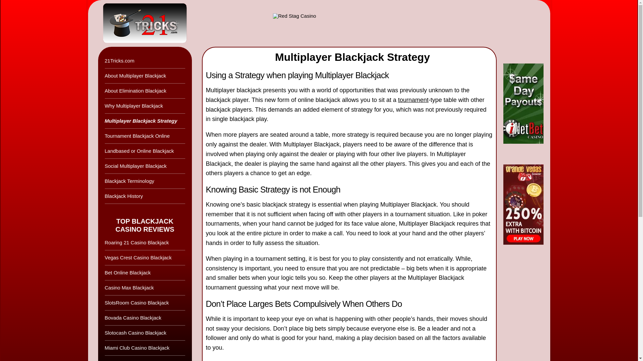 The width and height of the screenshot is (643, 361). I want to click on SlotsRoom Casino Blackjack, so click(145, 303).